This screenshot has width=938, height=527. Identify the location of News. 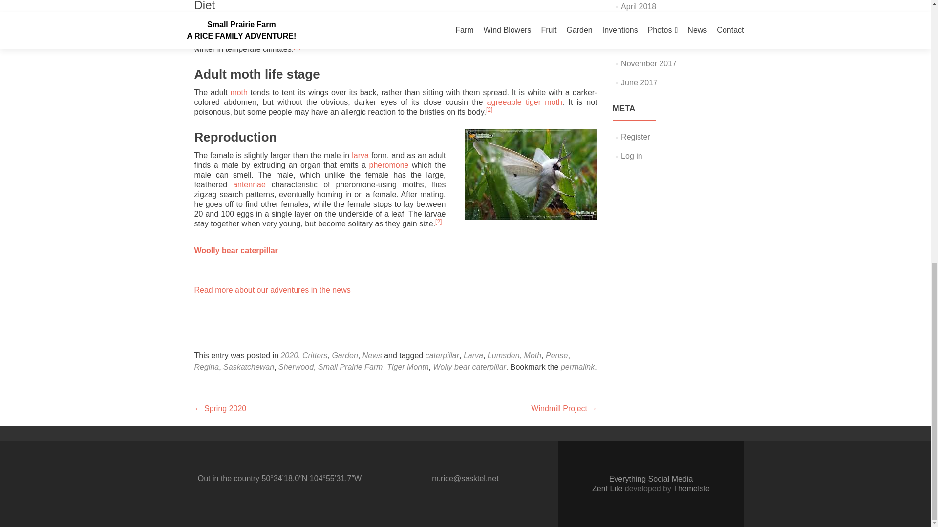
(372, 355).